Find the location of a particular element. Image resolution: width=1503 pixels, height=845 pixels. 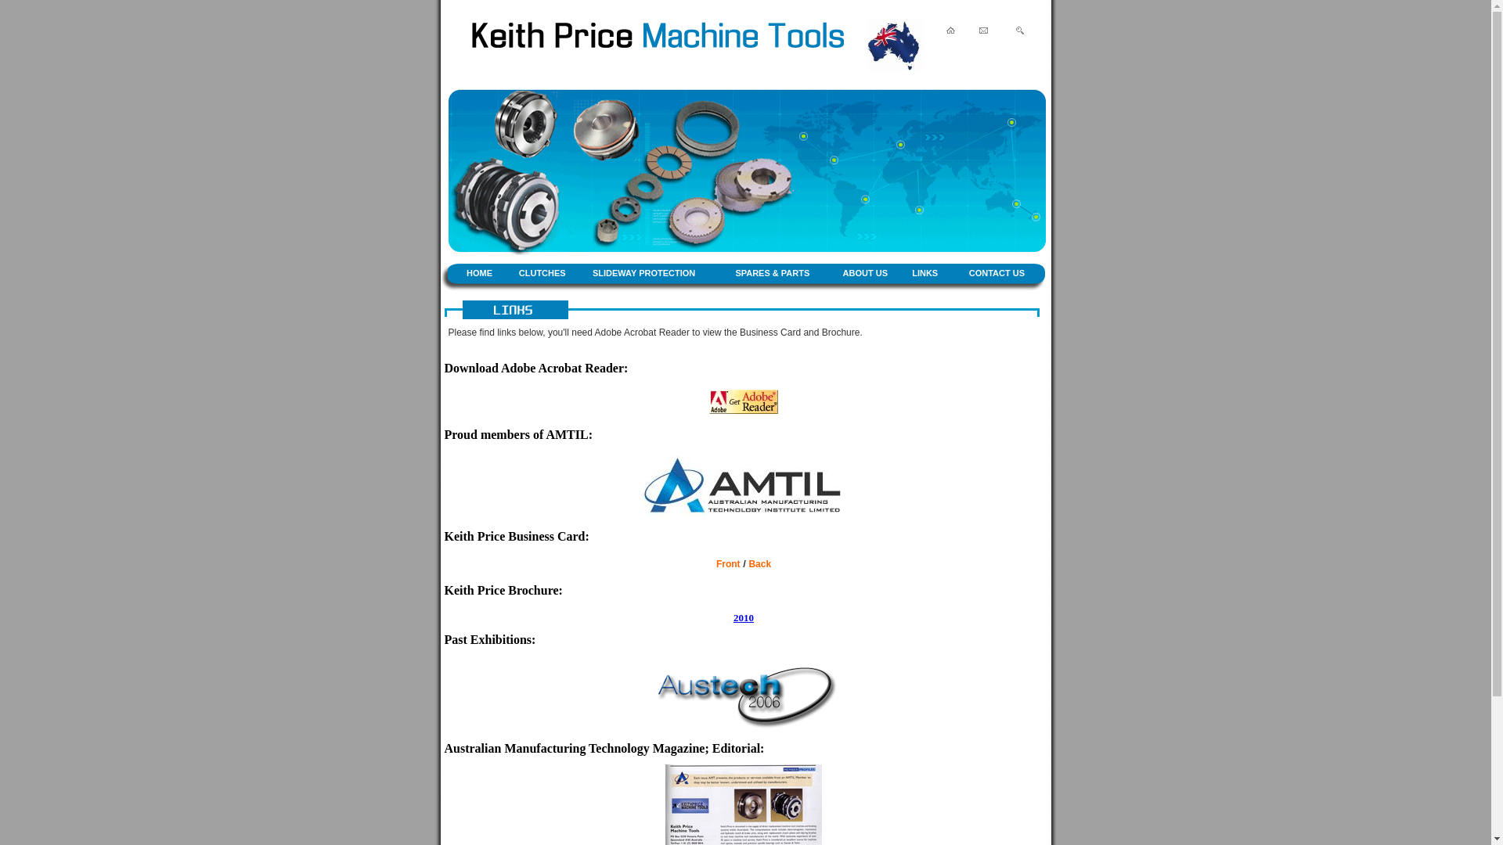

SLIDEWAY PROTECTION is located at coordinates (643, 273).